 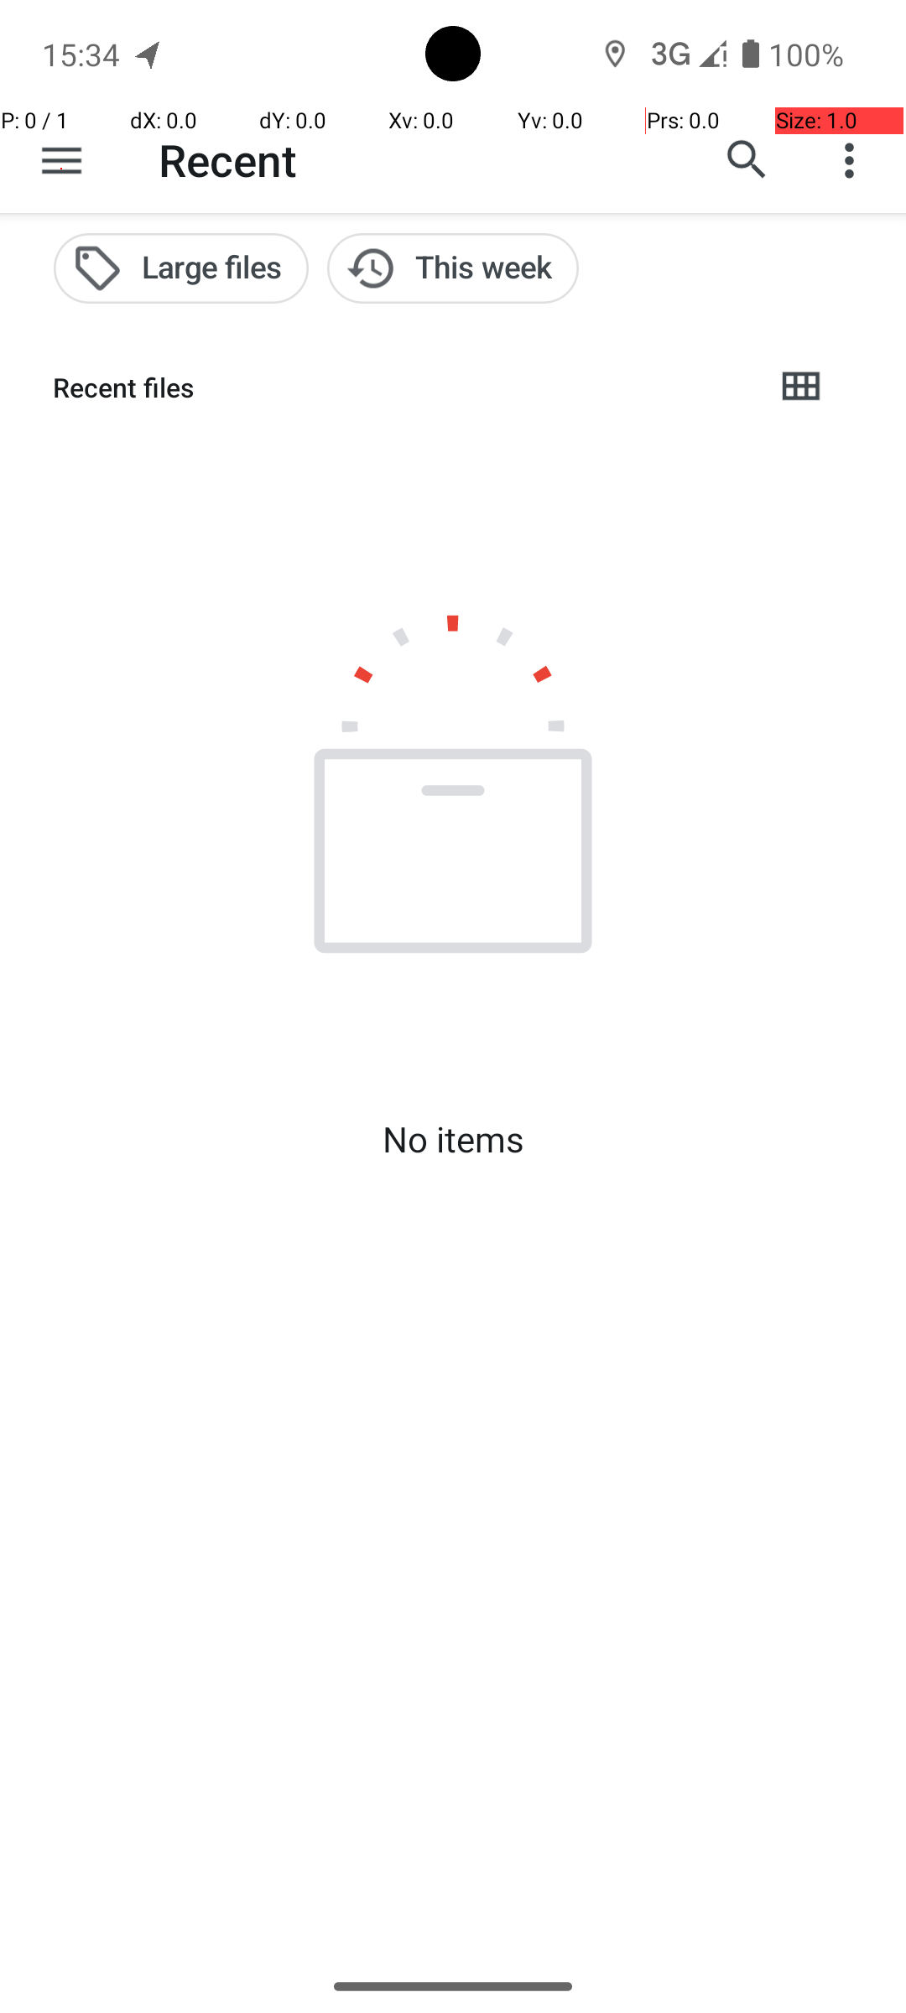 I want to click on Search, so click(x=747, y=160).